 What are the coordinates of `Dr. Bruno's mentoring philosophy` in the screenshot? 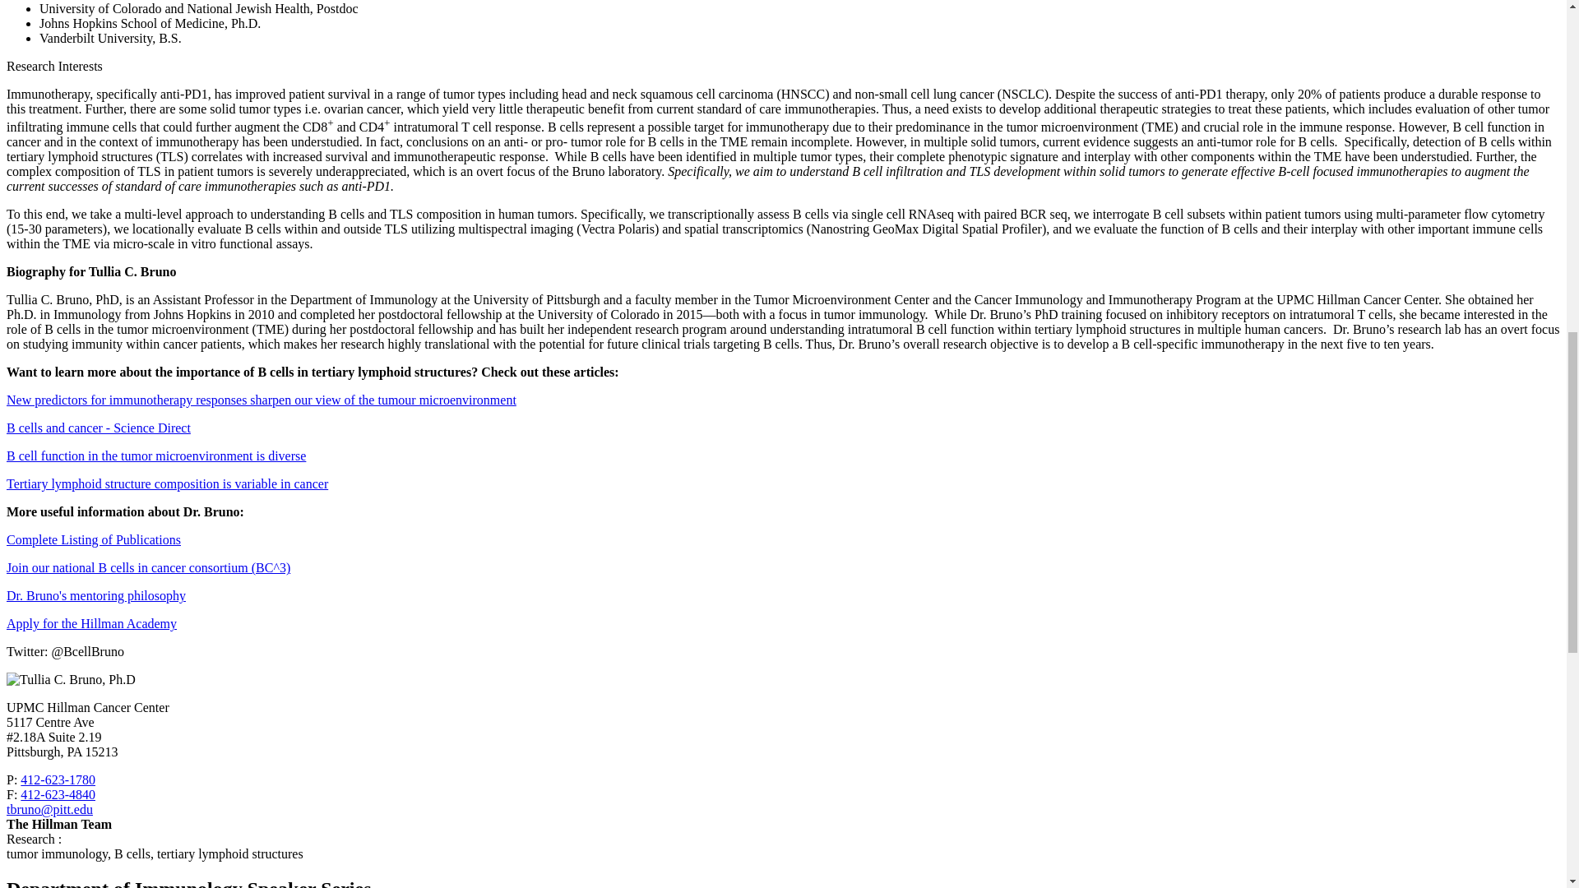 It's located at (95, 595).